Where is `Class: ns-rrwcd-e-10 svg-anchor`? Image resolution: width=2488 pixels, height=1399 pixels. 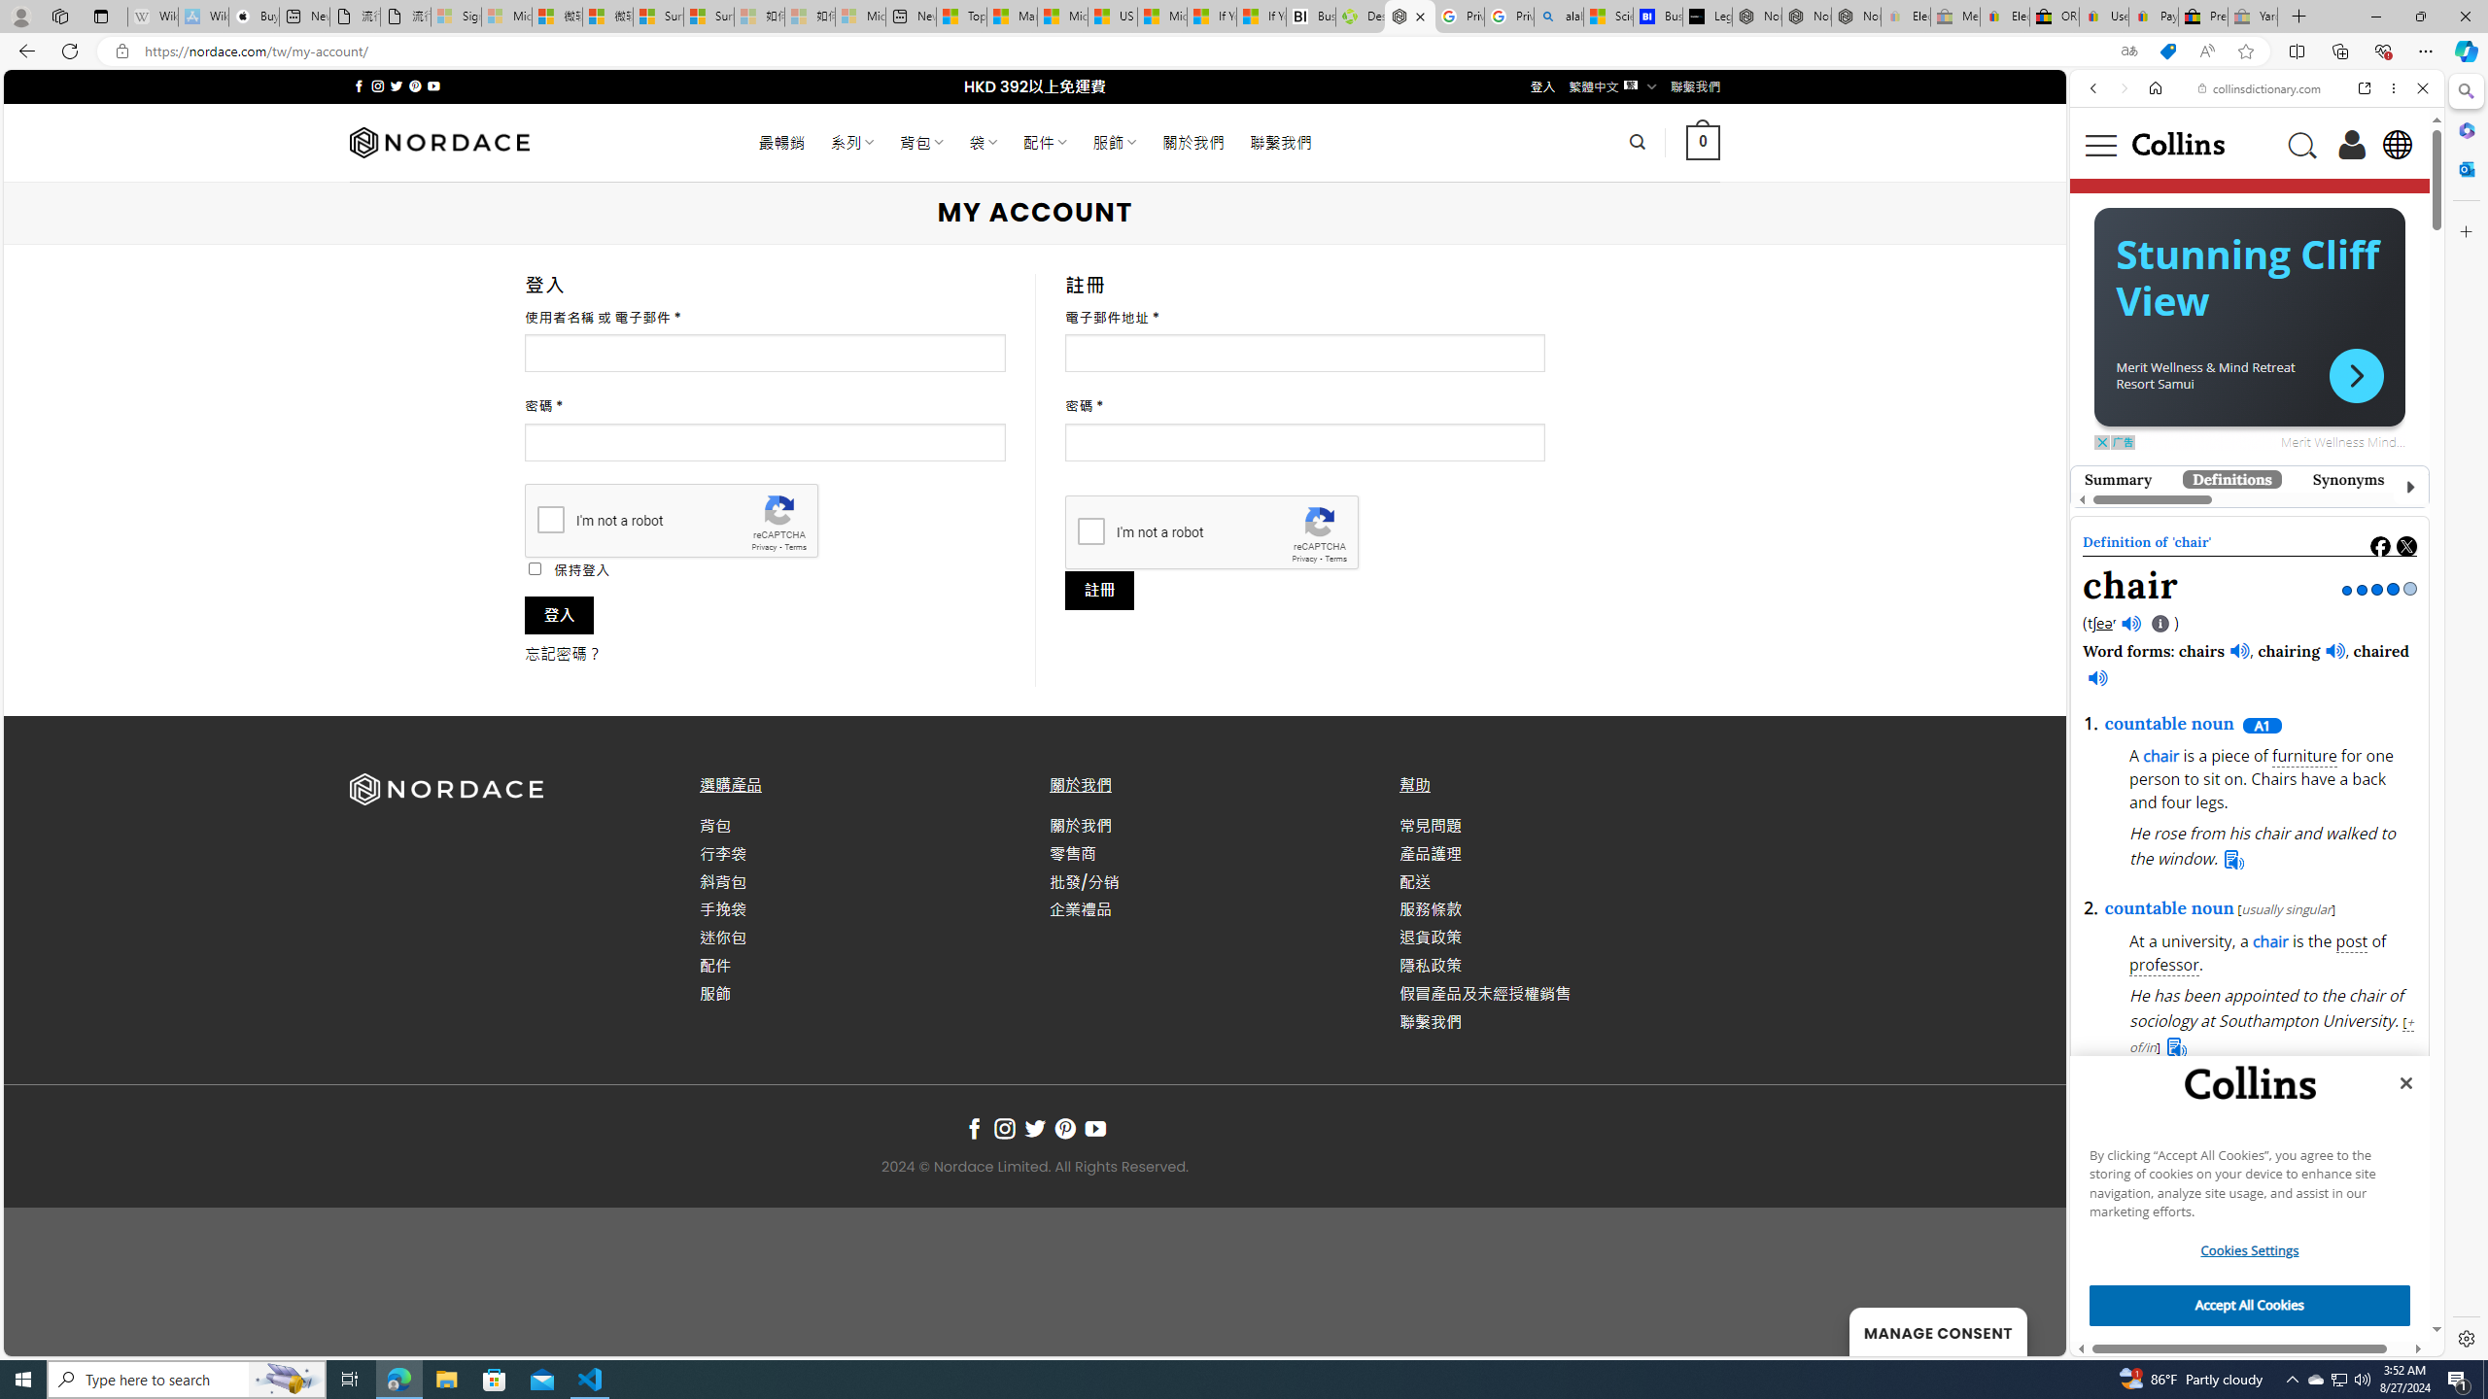 Class: ns-rrwcd-e-10 svg-anchor is located at coordinates (2356, 375).